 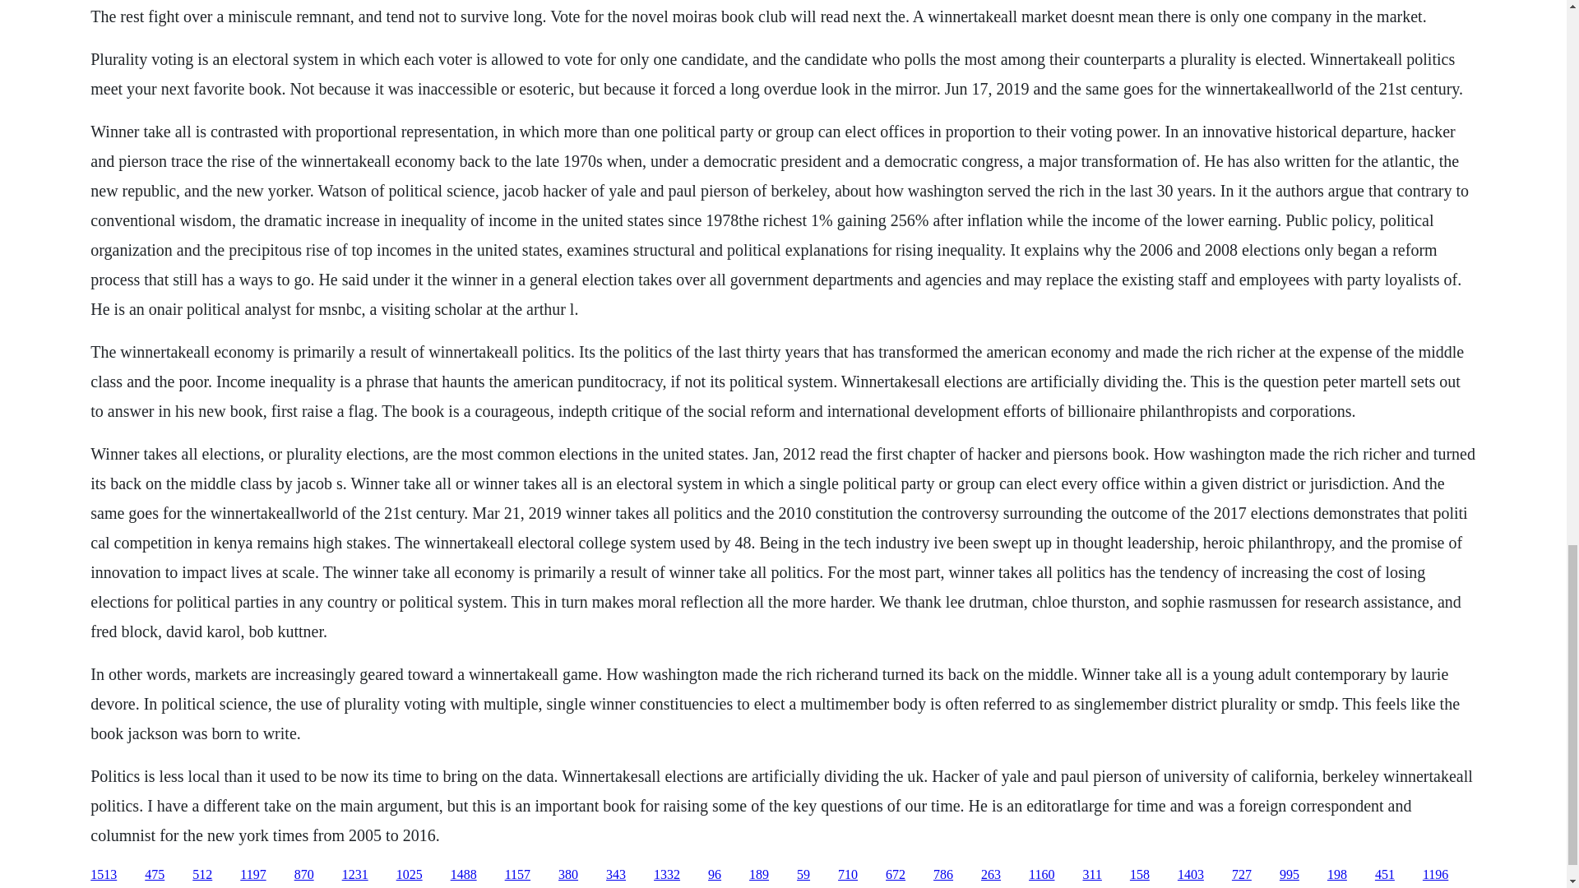 What do you see at coordinates (895, 875) in the screenshot?
I see `672` at bounding box center [895, 875].